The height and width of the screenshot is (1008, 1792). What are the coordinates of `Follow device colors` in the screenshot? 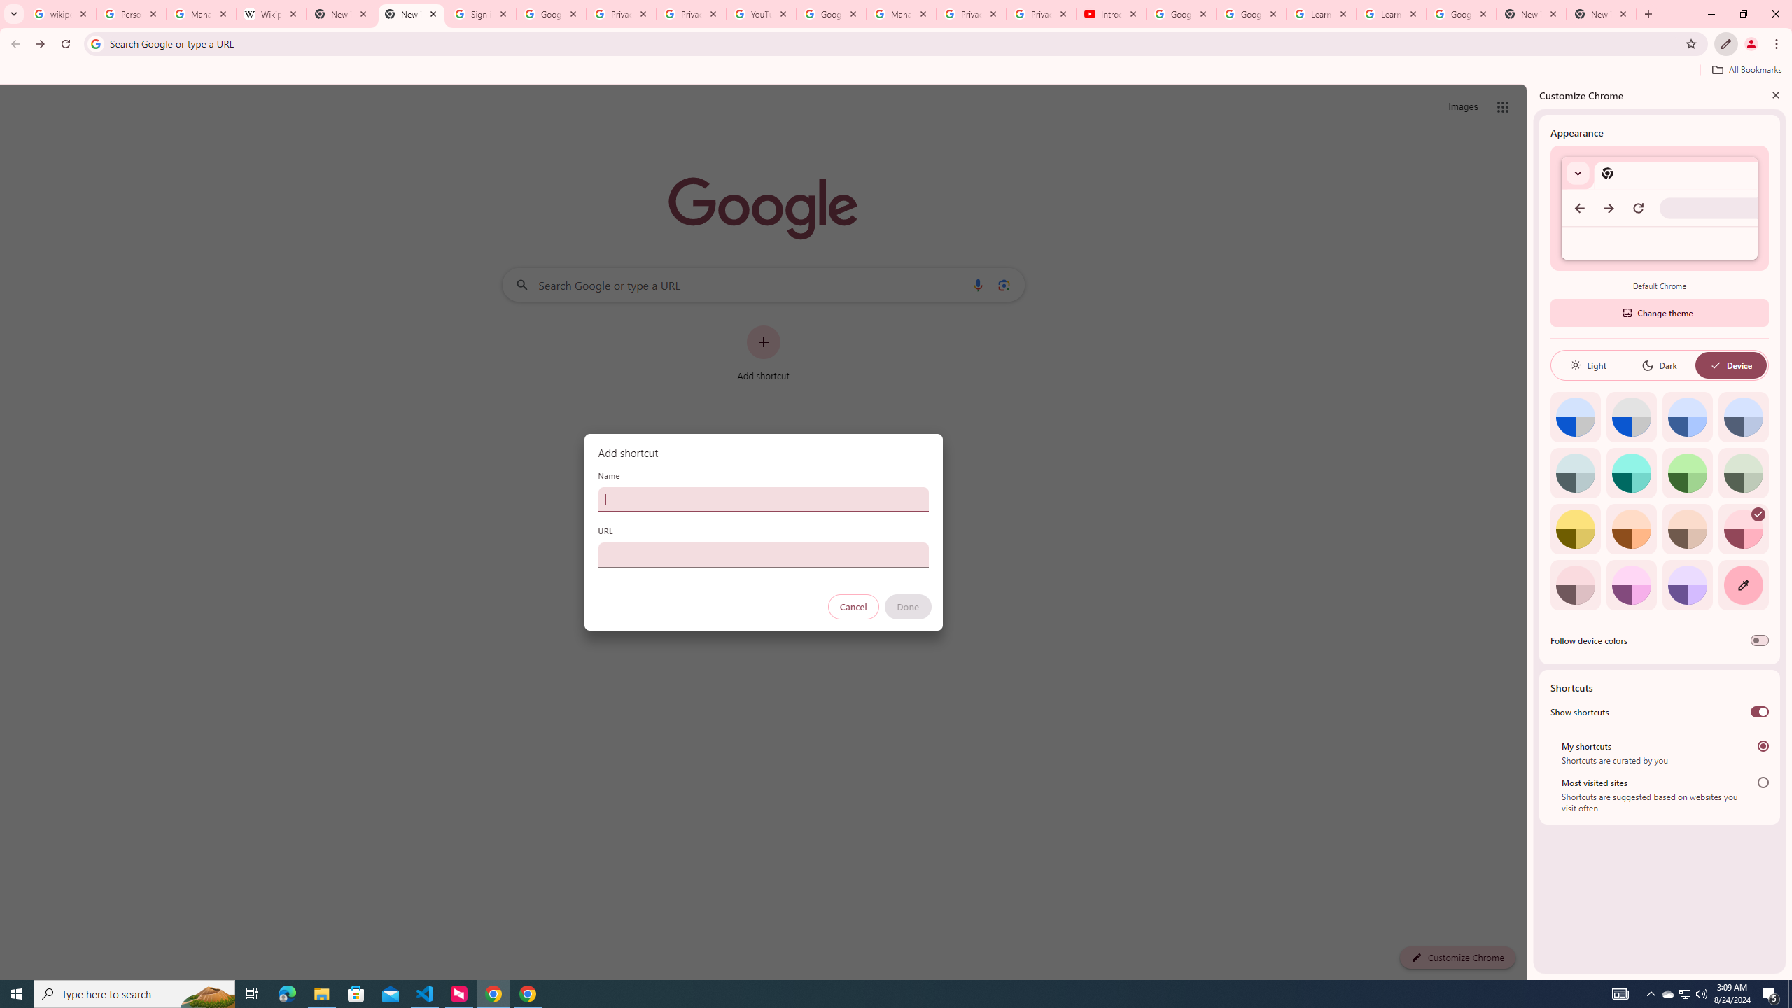 It's located at (1760, 640).